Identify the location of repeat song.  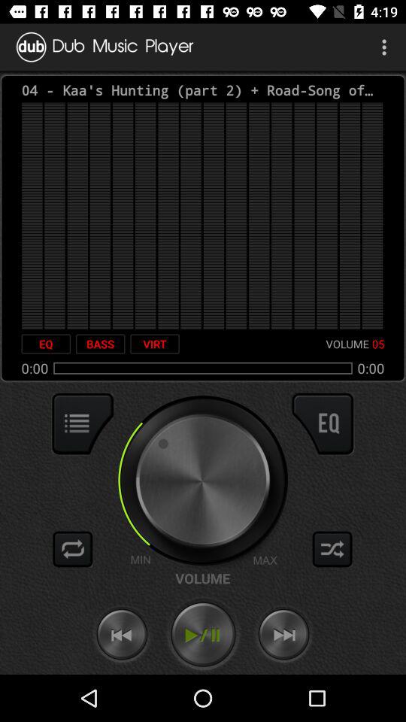
(73, 549).